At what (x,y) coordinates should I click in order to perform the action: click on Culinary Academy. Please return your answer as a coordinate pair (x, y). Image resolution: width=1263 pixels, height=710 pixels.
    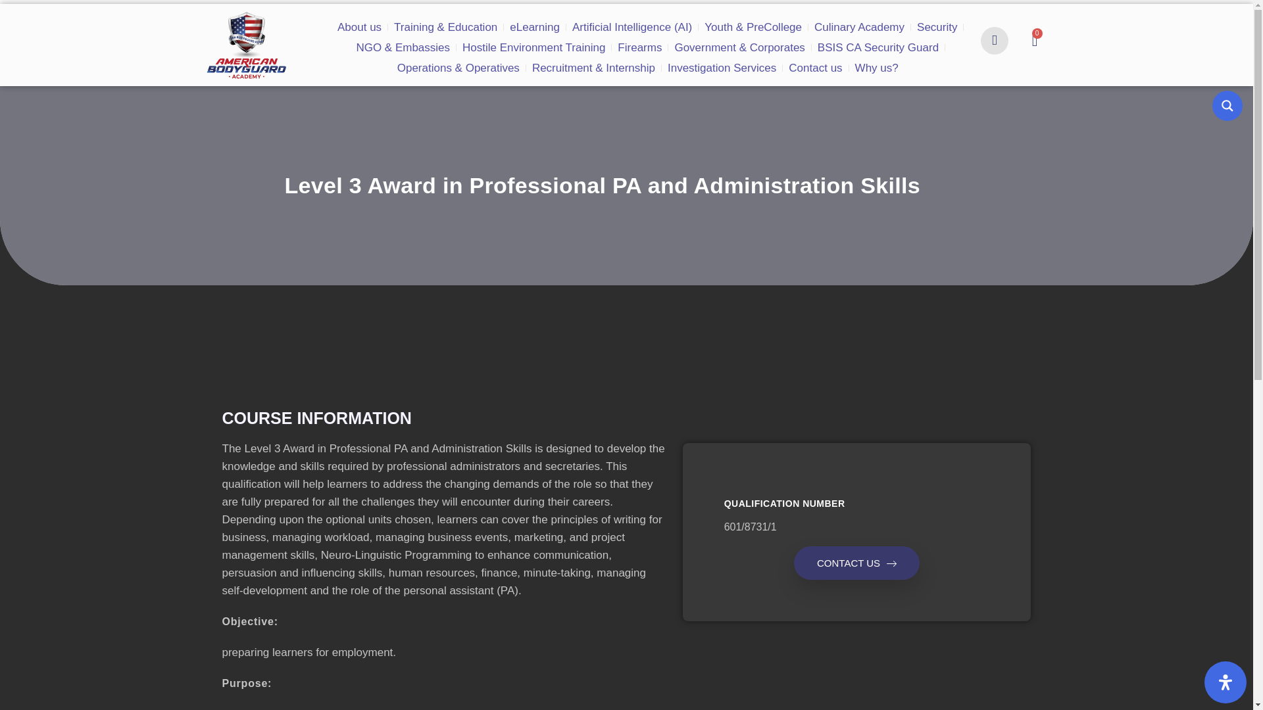
    Looking at the image, I should click on (760, 14).